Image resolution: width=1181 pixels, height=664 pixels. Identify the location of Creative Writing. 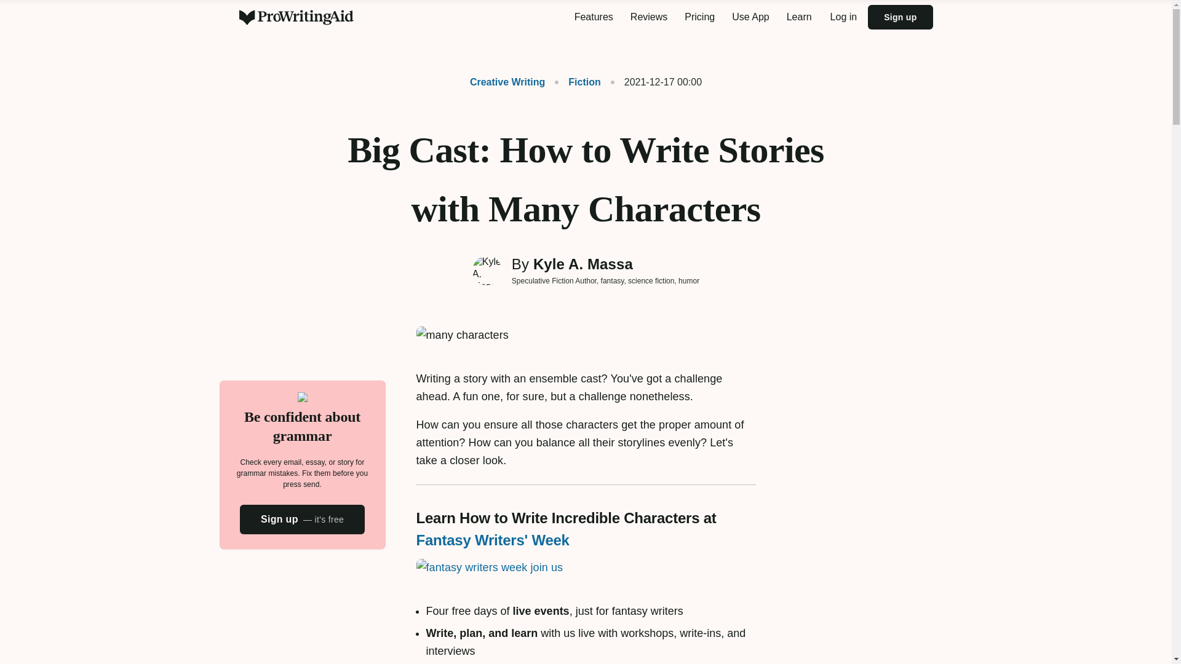
(507, 82).